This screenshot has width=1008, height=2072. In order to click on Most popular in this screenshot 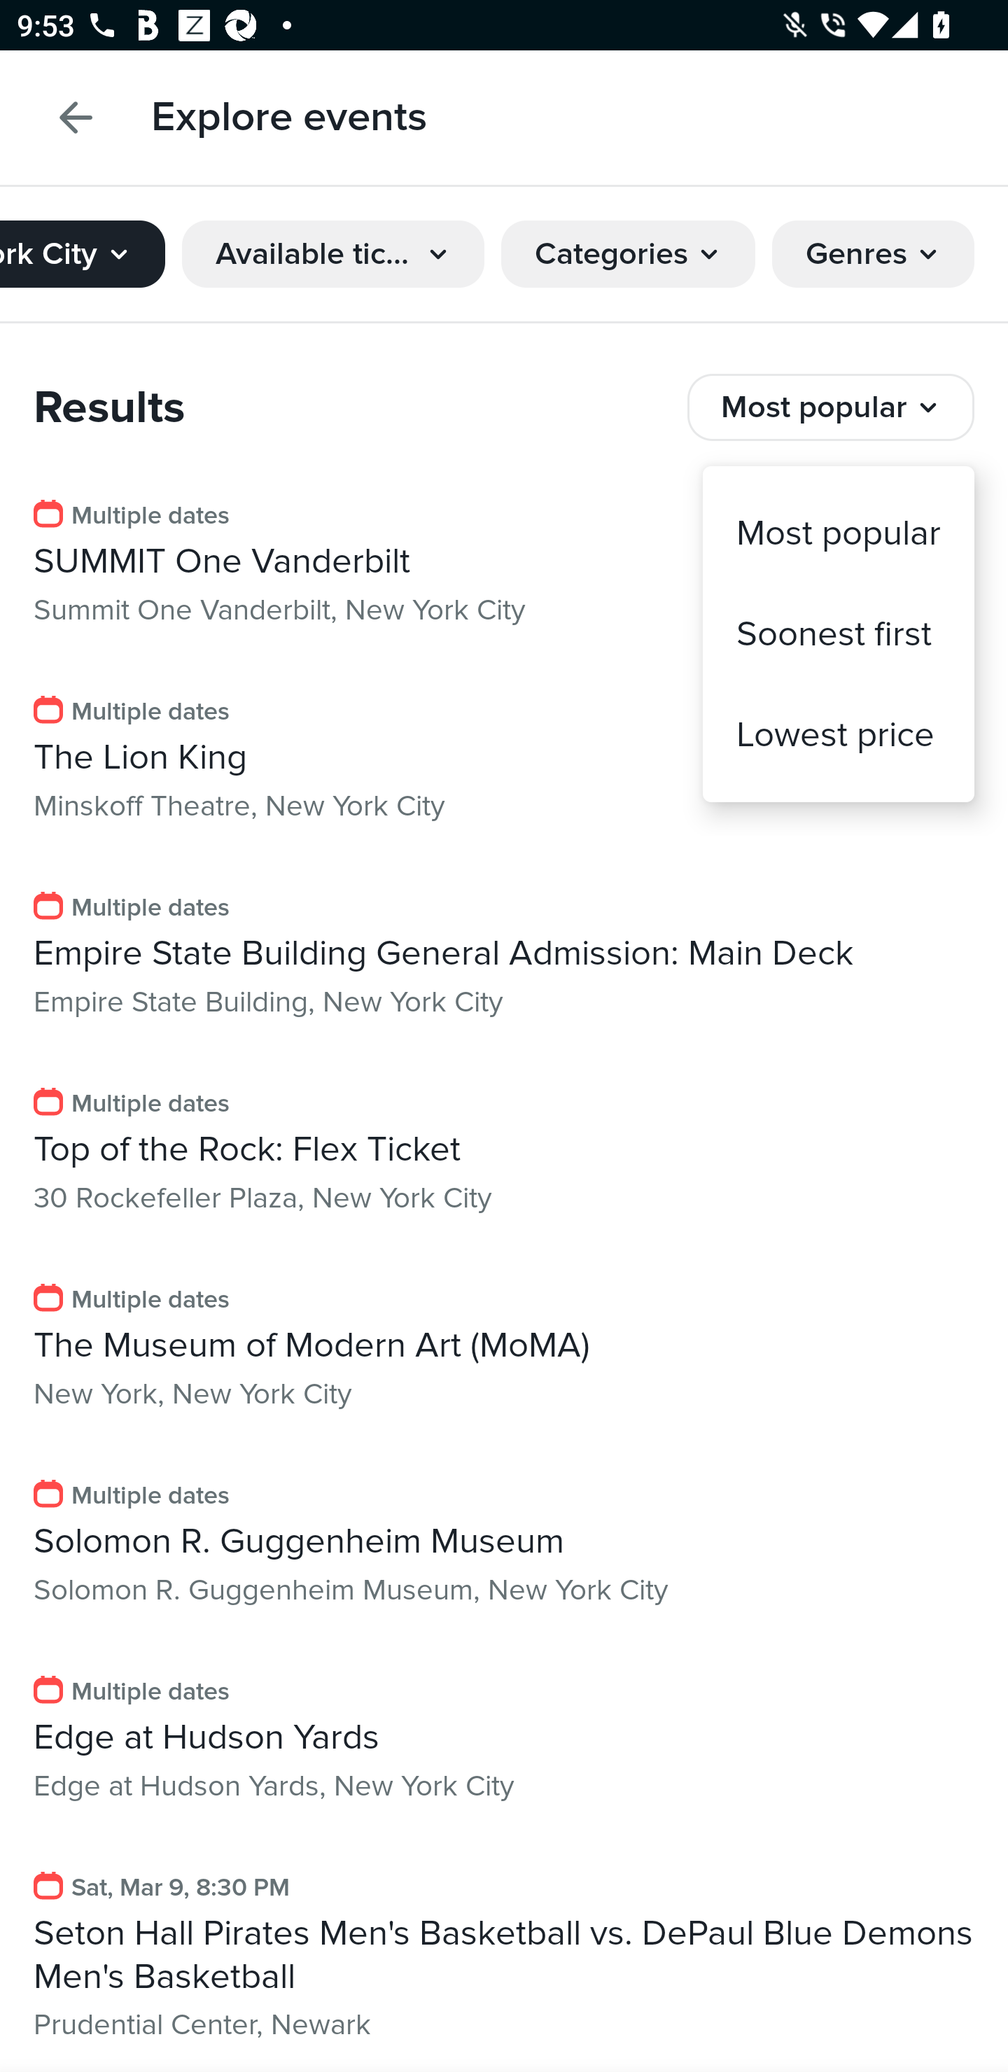, I will do `click(839, 533)`.